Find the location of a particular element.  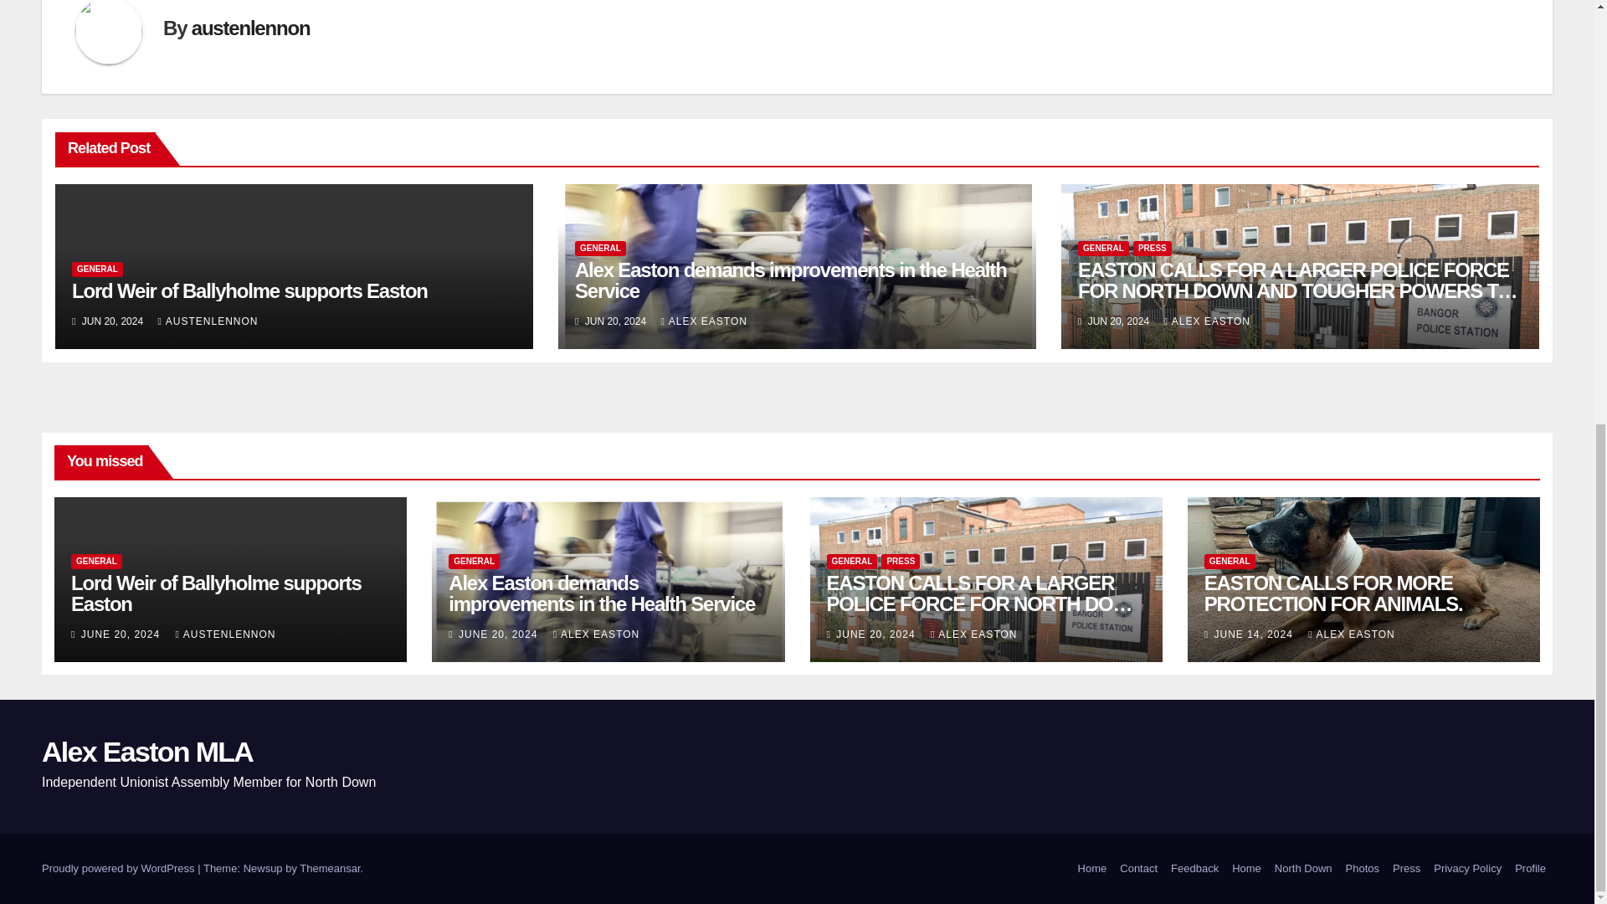

Permalink to: EASTON CALLS FOR MORE PROTECTION FOR ANIMALS. is located at coordinates (1332, 593).